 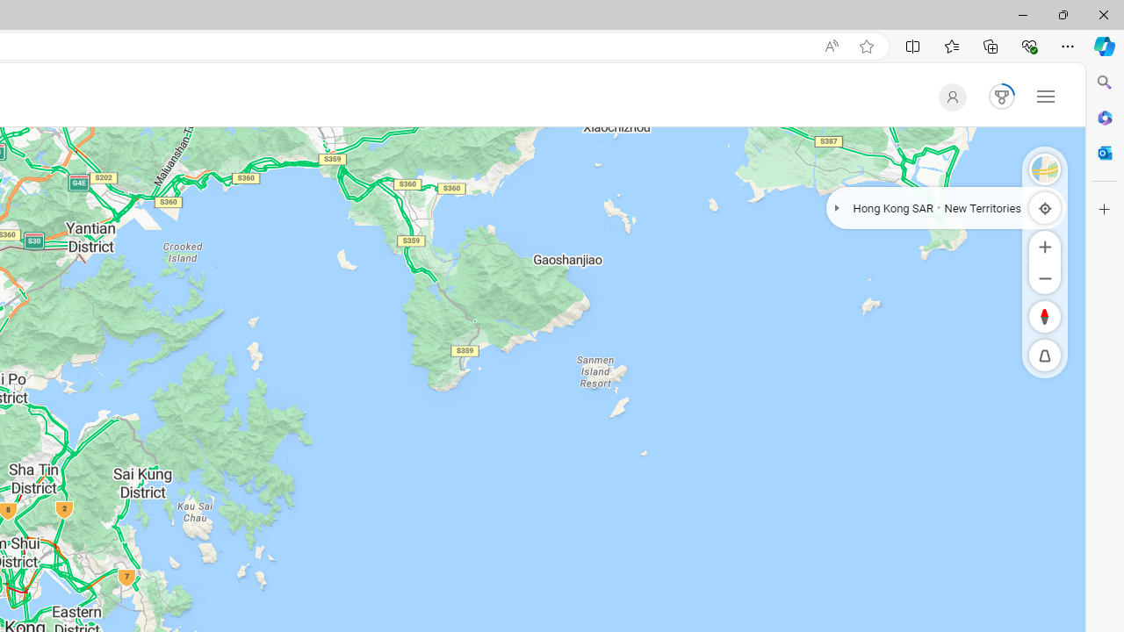 What do you see at coordinates (998, 97) in the screenshot?
I see `Microsoft Rewards ` at bounding box center [998, 97].